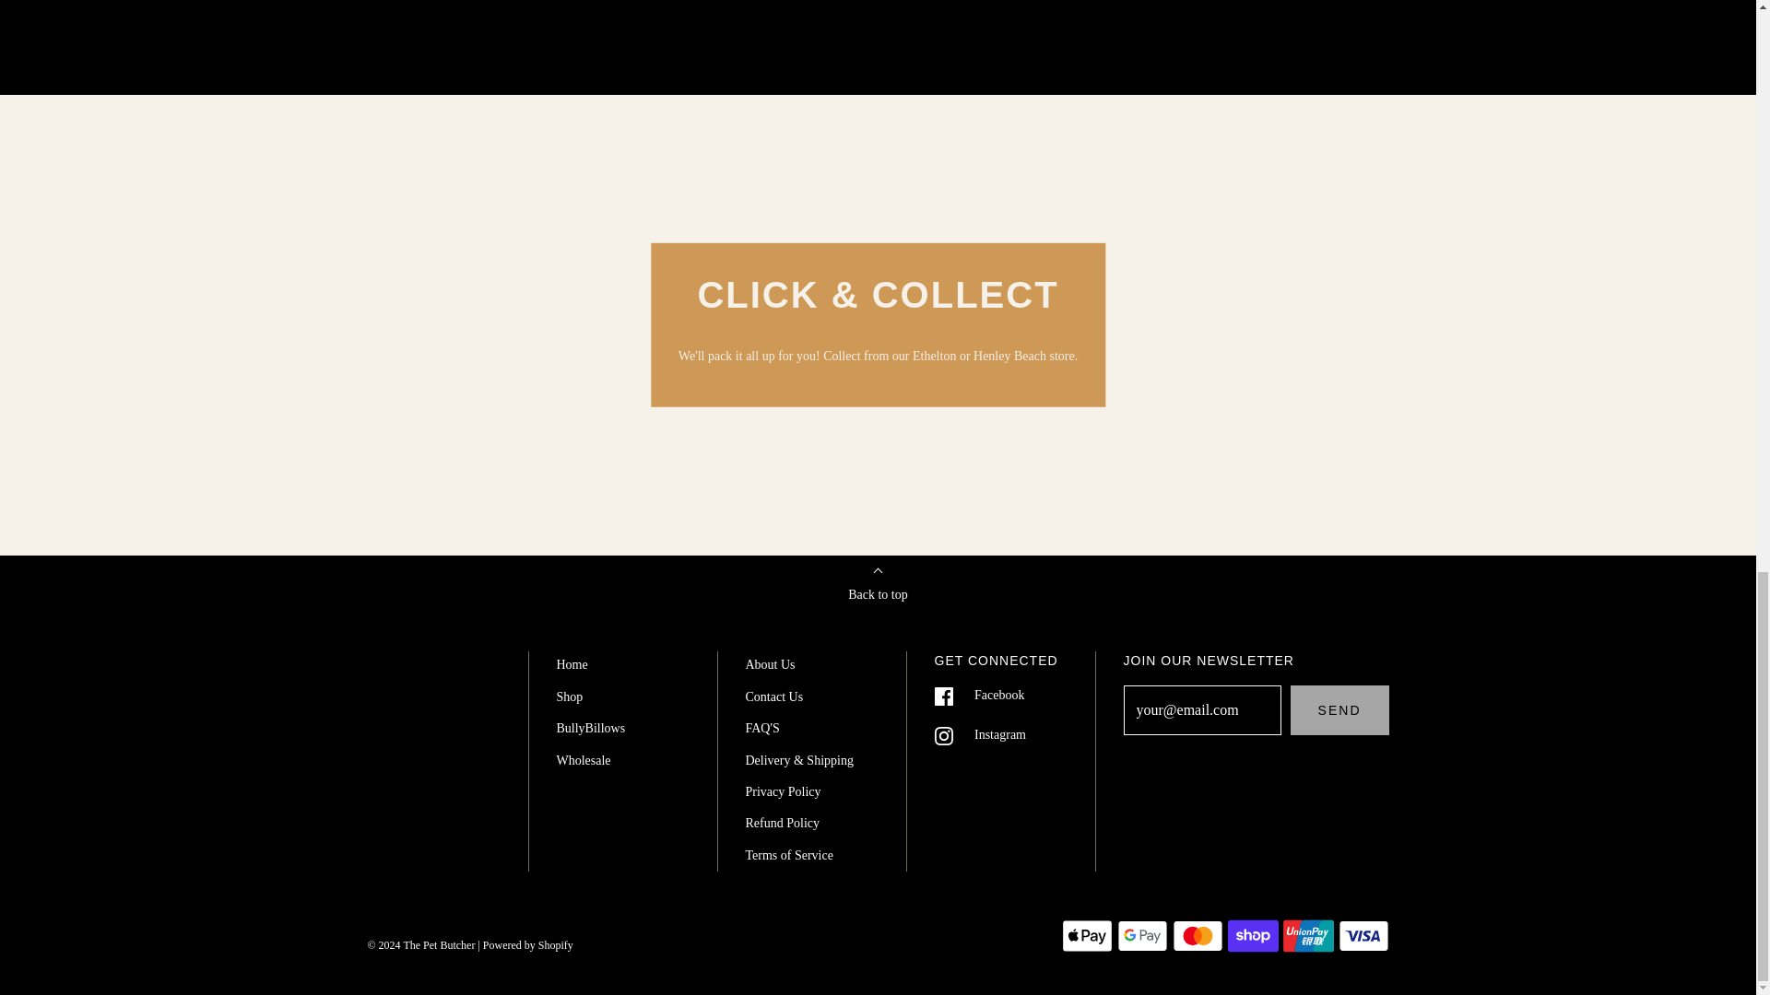 The width and height of the screenshot is (1770, 995). What do you see at coordinates (1363, 935) in the screenshot?
I see `Visa` at bounding box center [1363, 935].